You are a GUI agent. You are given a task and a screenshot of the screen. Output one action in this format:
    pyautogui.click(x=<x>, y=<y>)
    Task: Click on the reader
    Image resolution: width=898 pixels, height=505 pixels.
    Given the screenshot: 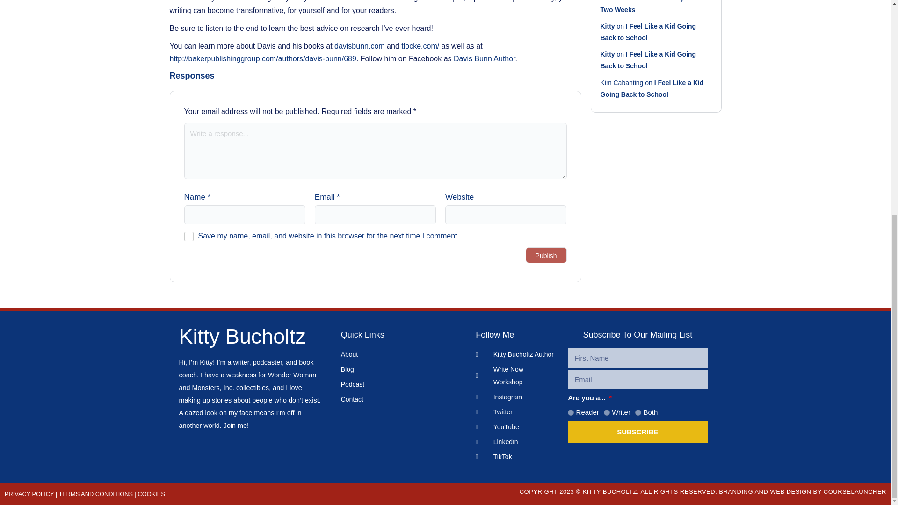 What is the action you would take?
    pyautogui.click(x=571, y=412)
    